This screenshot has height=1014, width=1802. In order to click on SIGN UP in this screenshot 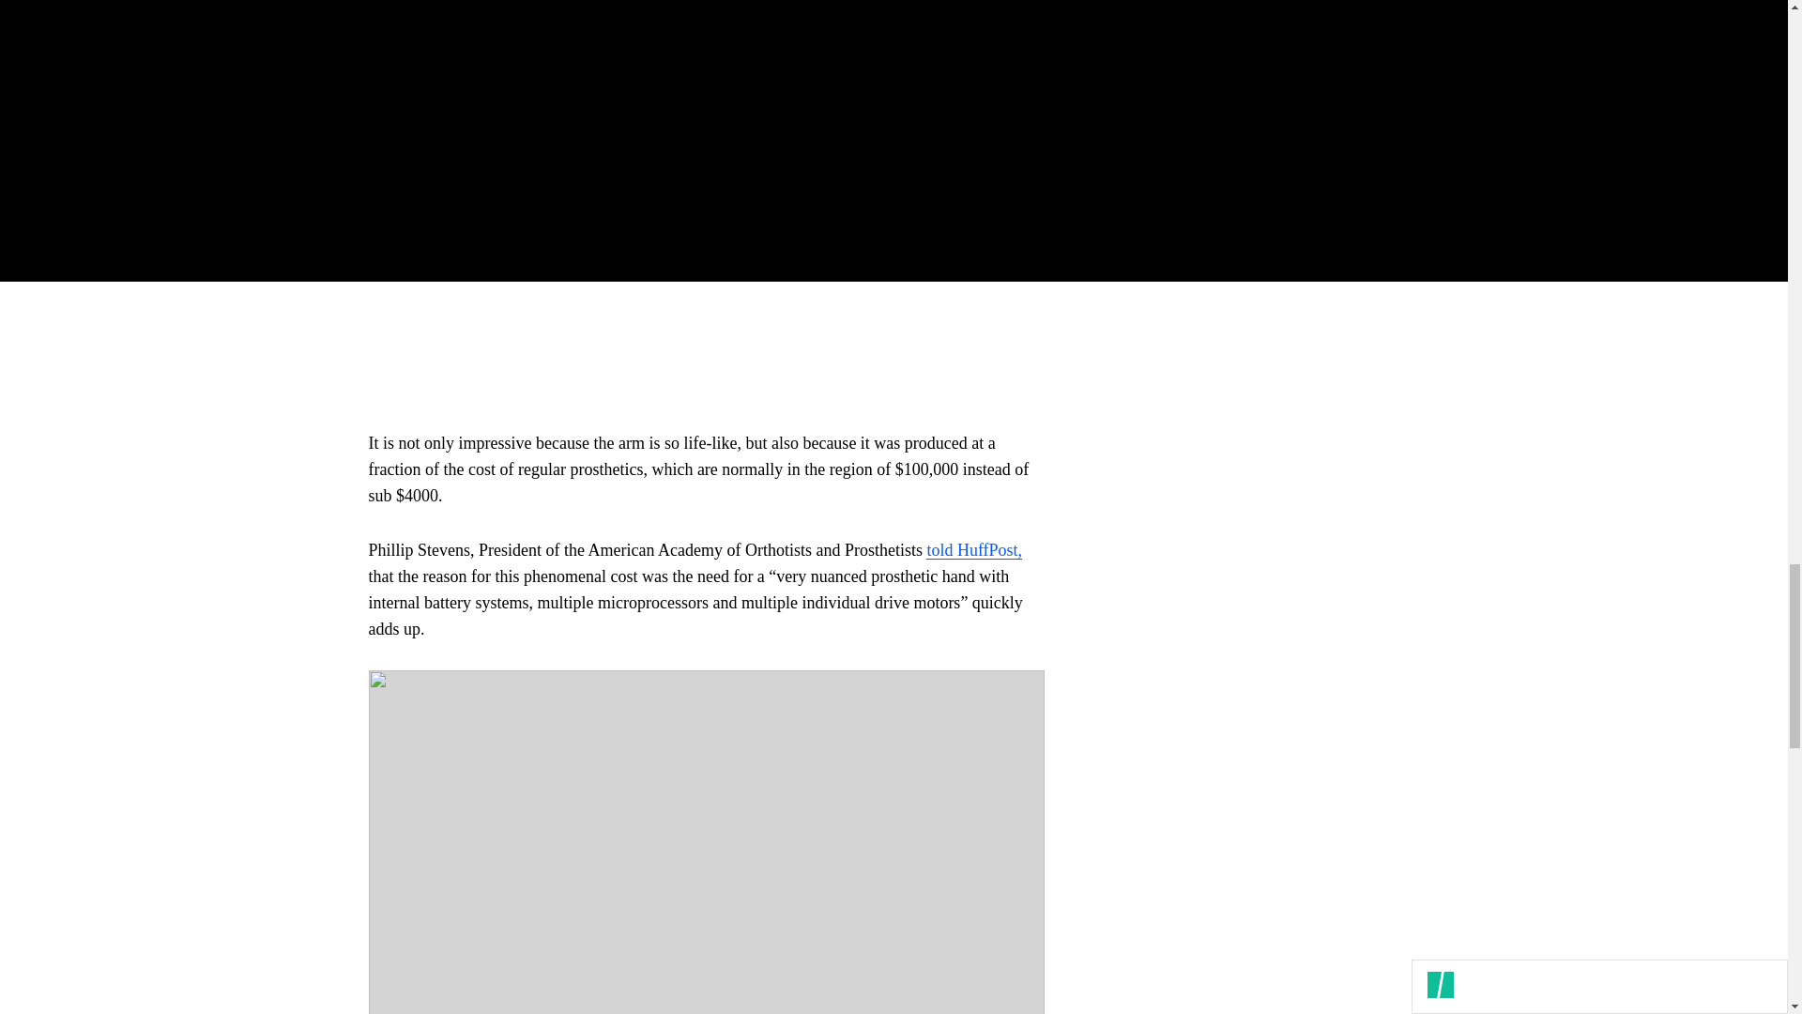, I will do `click(1359, 154)`.